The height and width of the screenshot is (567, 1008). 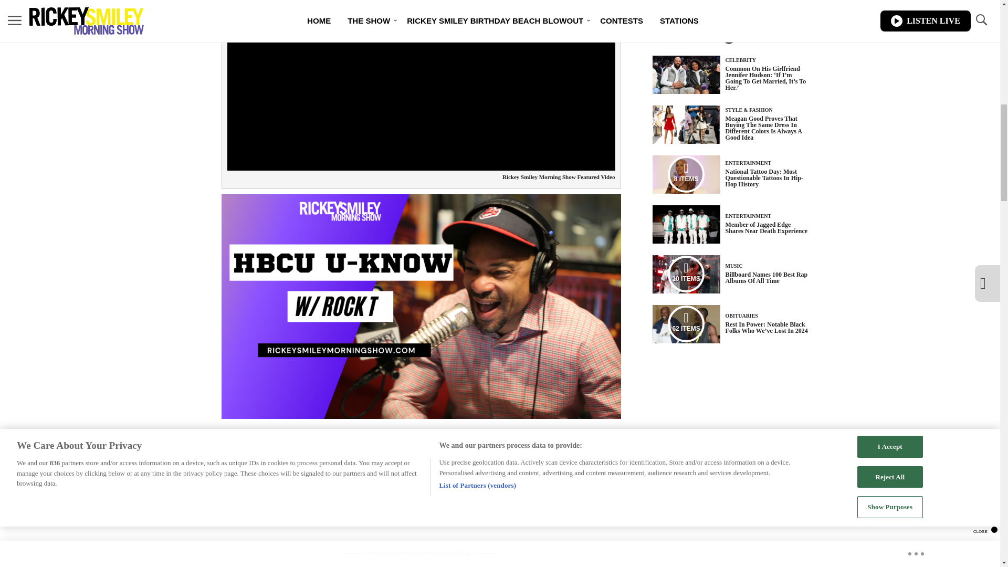 I want to click on 3rd party ad content, so click(x=421, y=564).